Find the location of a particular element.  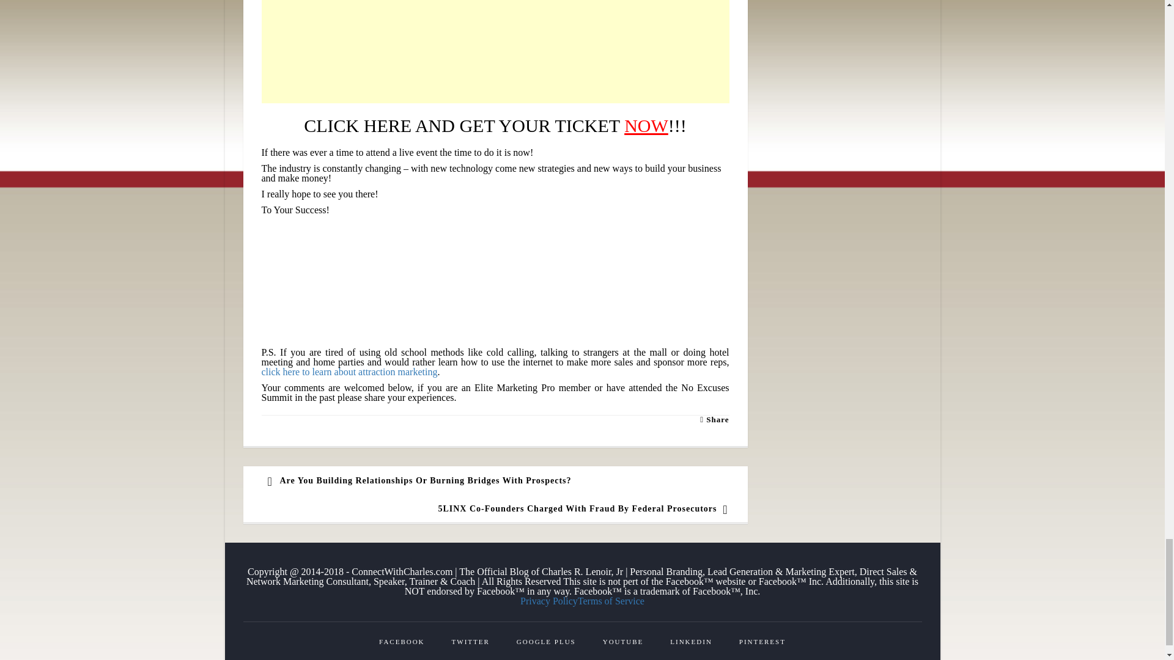

click here to learn about attraction marketing is located at coordinates (350, 372).